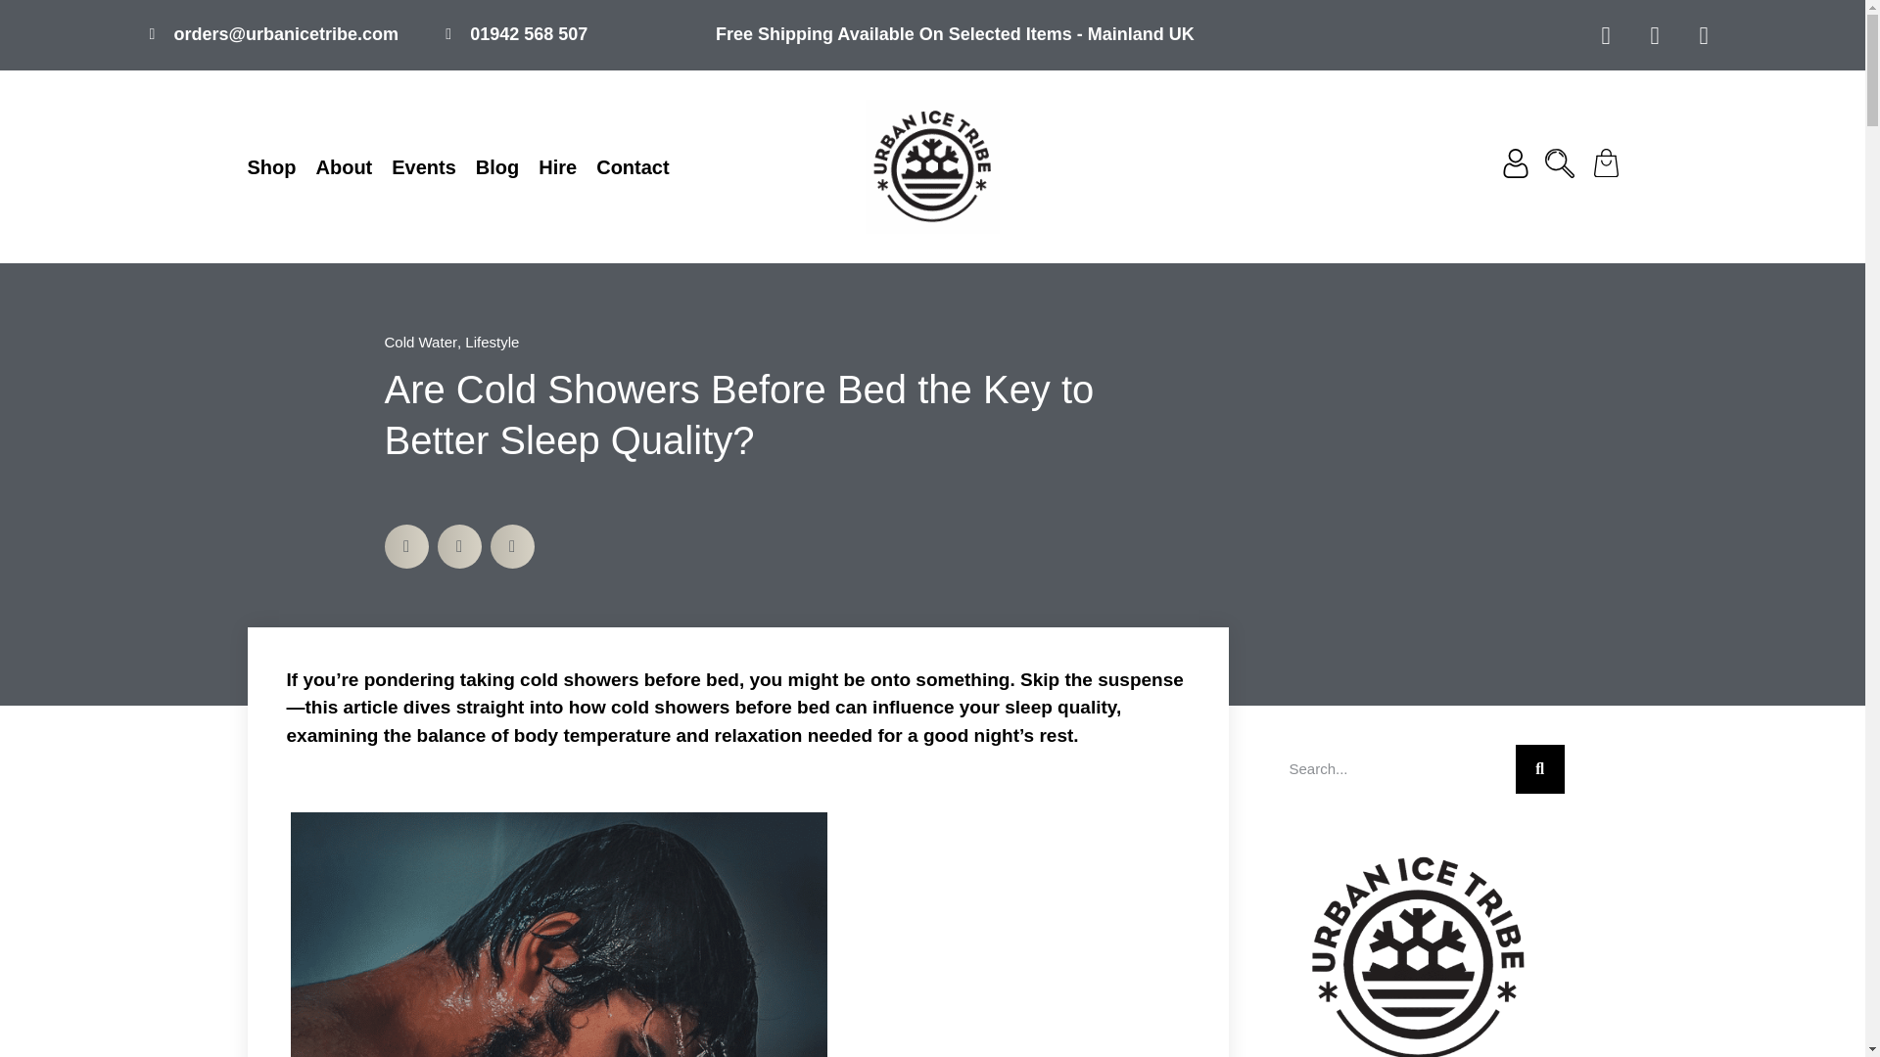 This screenshot has width=1880, height=1057. Describe the element at coordinates (419, 342) in the screenshot. I see `Cold Water` at that location.